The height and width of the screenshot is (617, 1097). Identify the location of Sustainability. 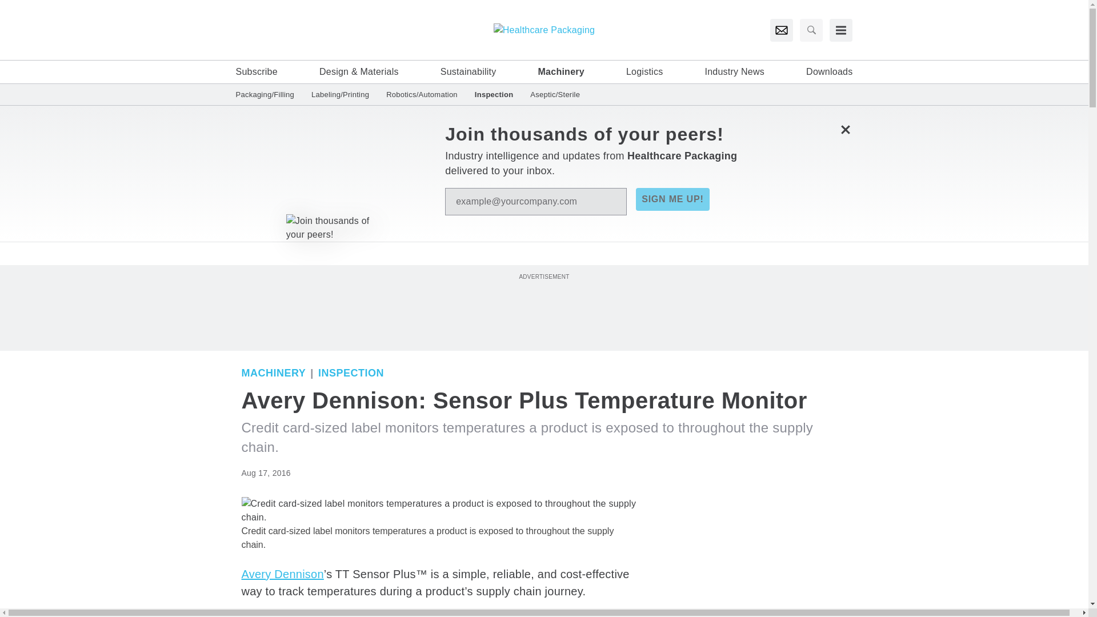
(469, 72).